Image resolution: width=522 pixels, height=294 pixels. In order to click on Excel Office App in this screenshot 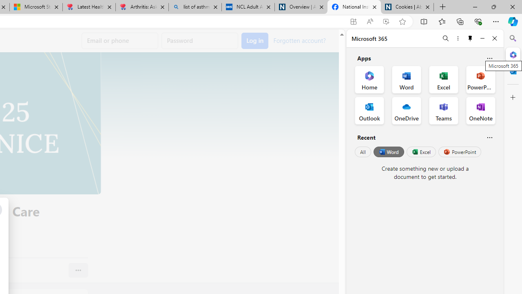, I will do `click(444, 79)`.